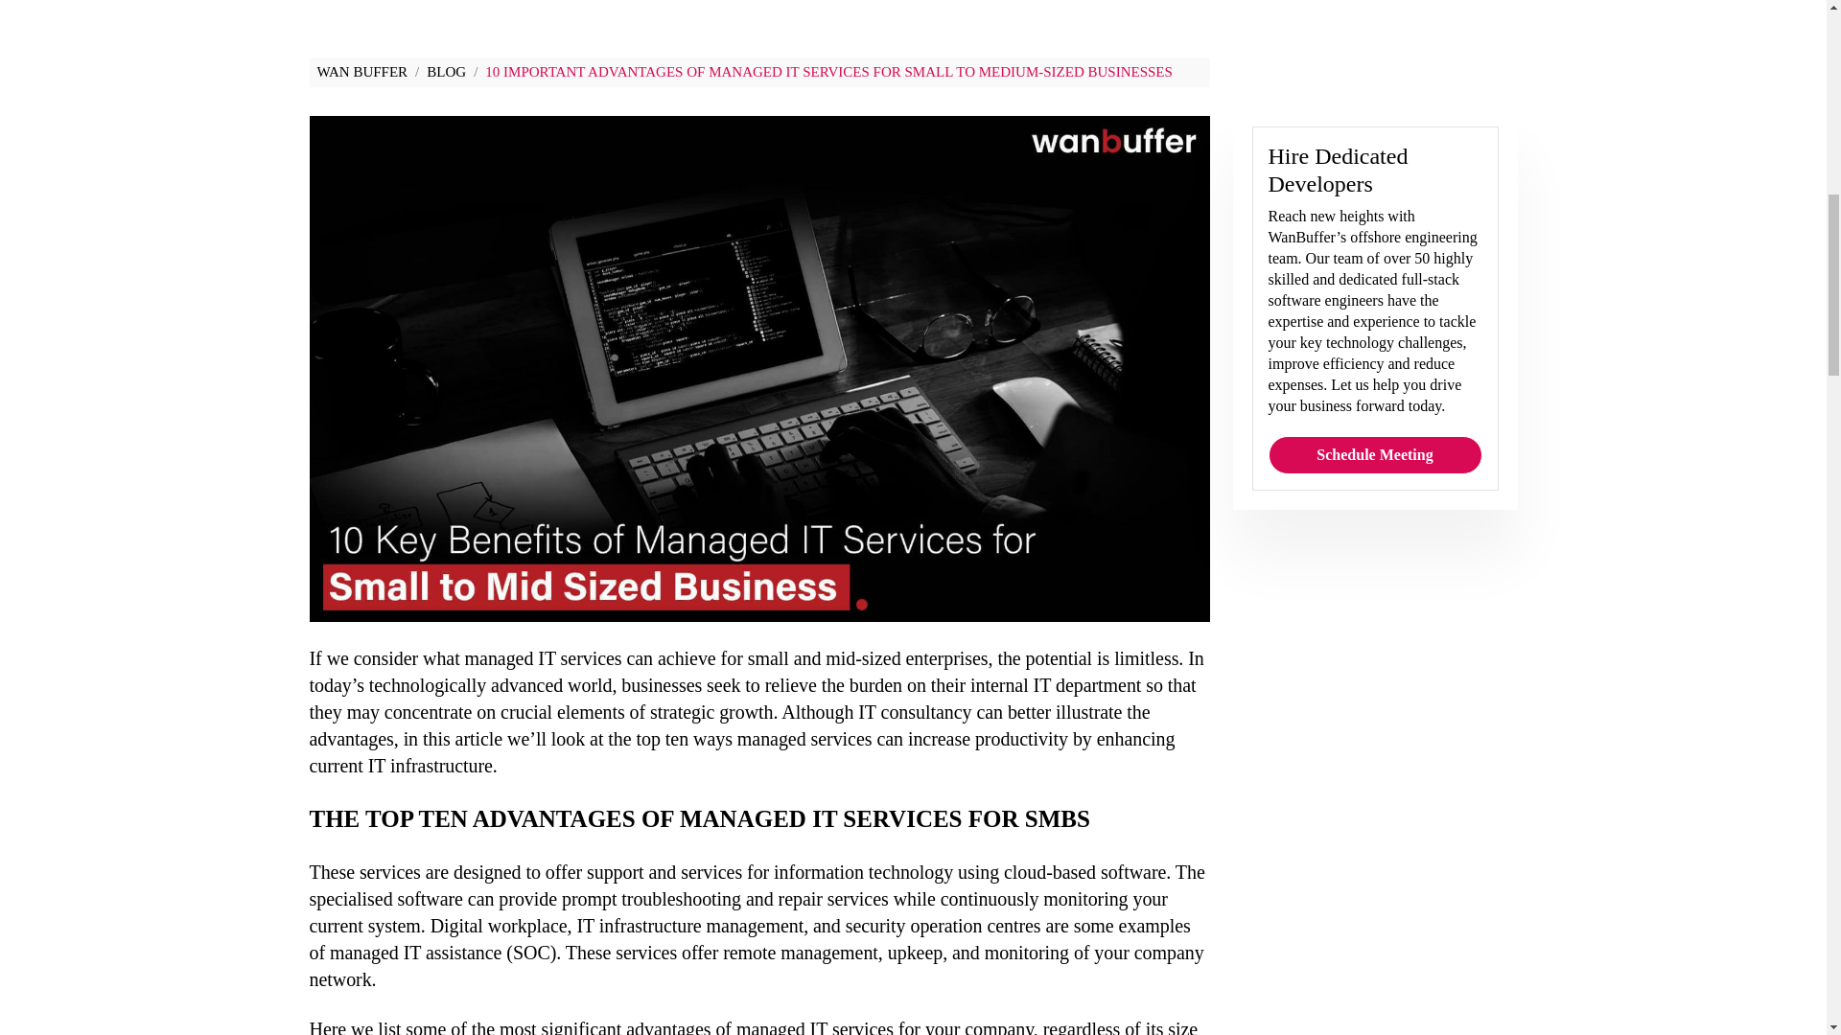  What do you see at coordinates (446, 71) in the screenshot?
I see `BLOG` at bounding box center [446, 71].